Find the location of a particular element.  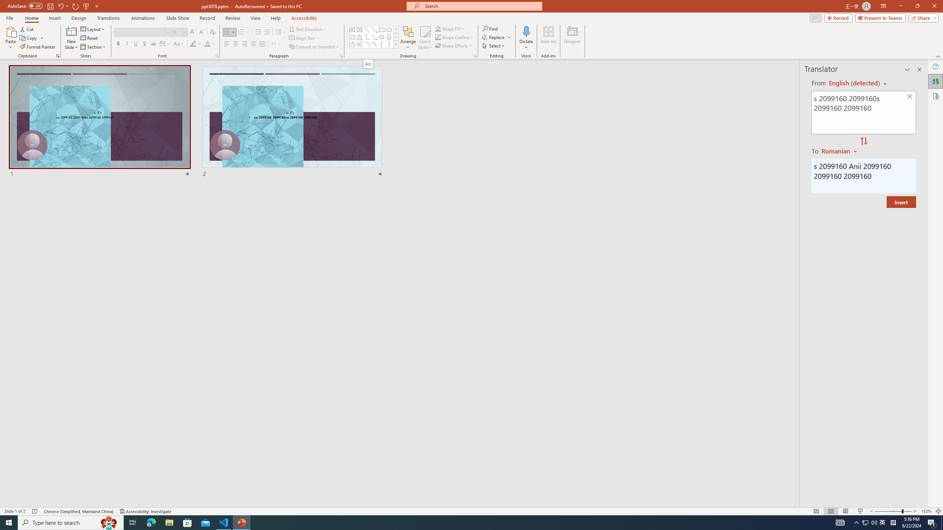

Format Object... is located at coordinates (475, 56).